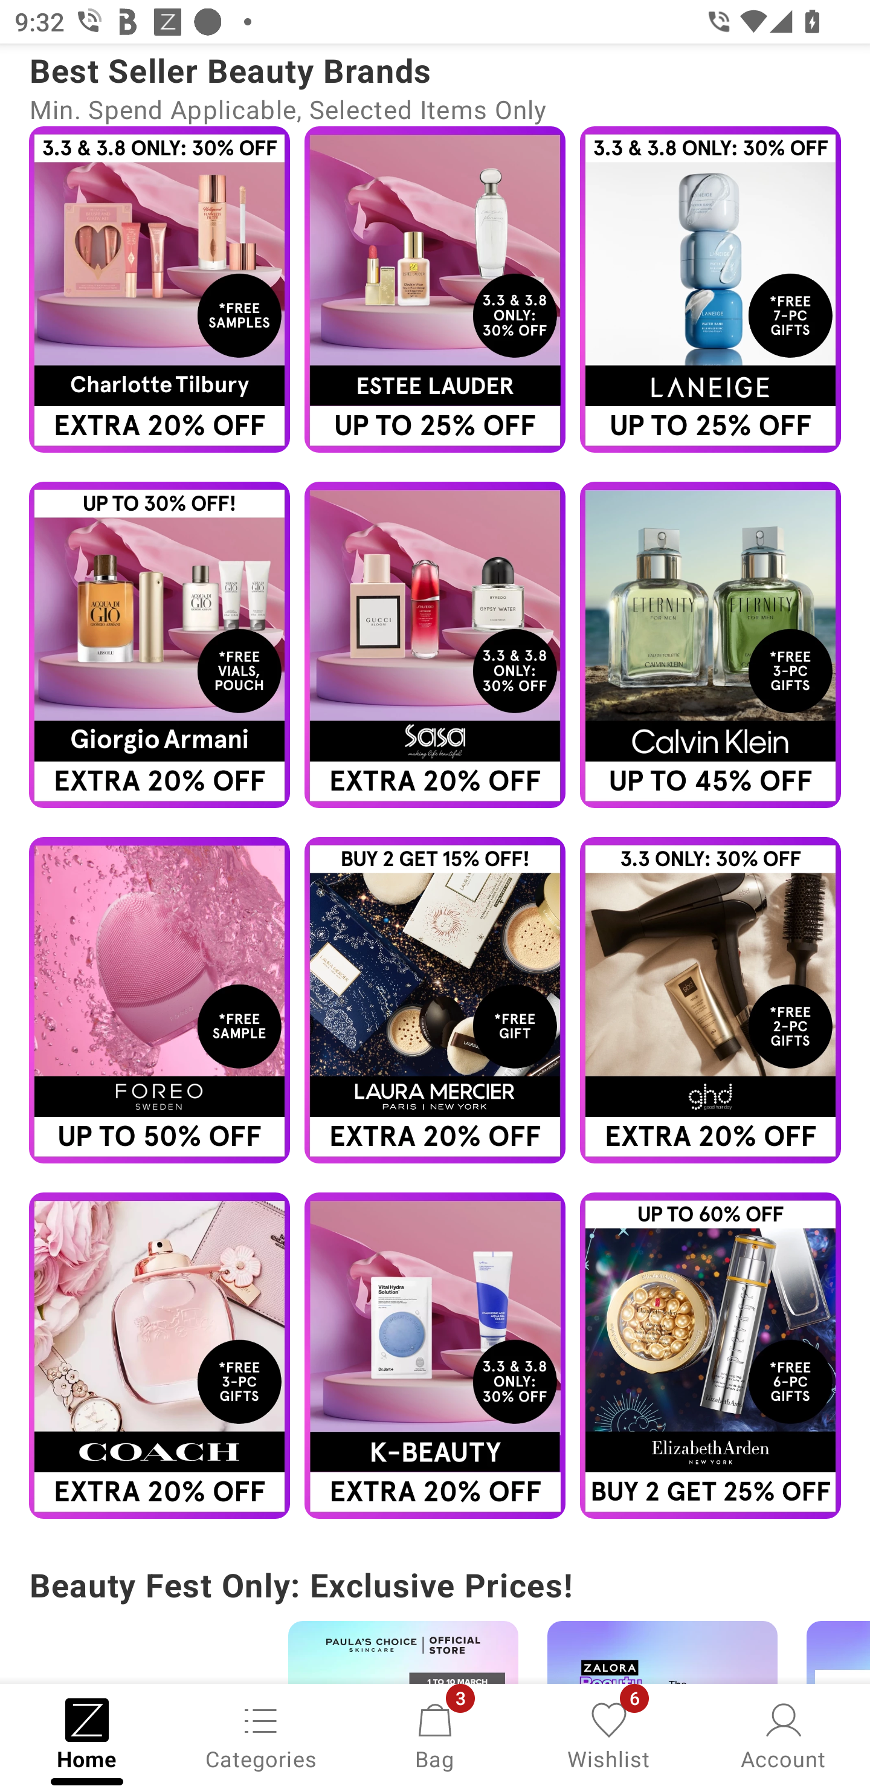 This screenshot has height=1789, width=870. I want to click on Campaign banner, so click(159, 1000).